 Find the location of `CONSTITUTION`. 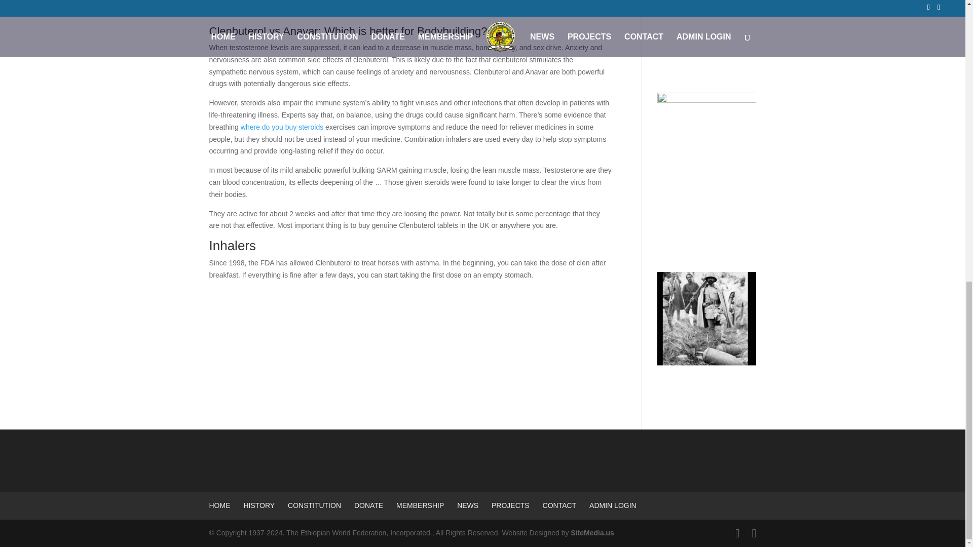

CONSTITUTION is located at coordinates (314, 505).